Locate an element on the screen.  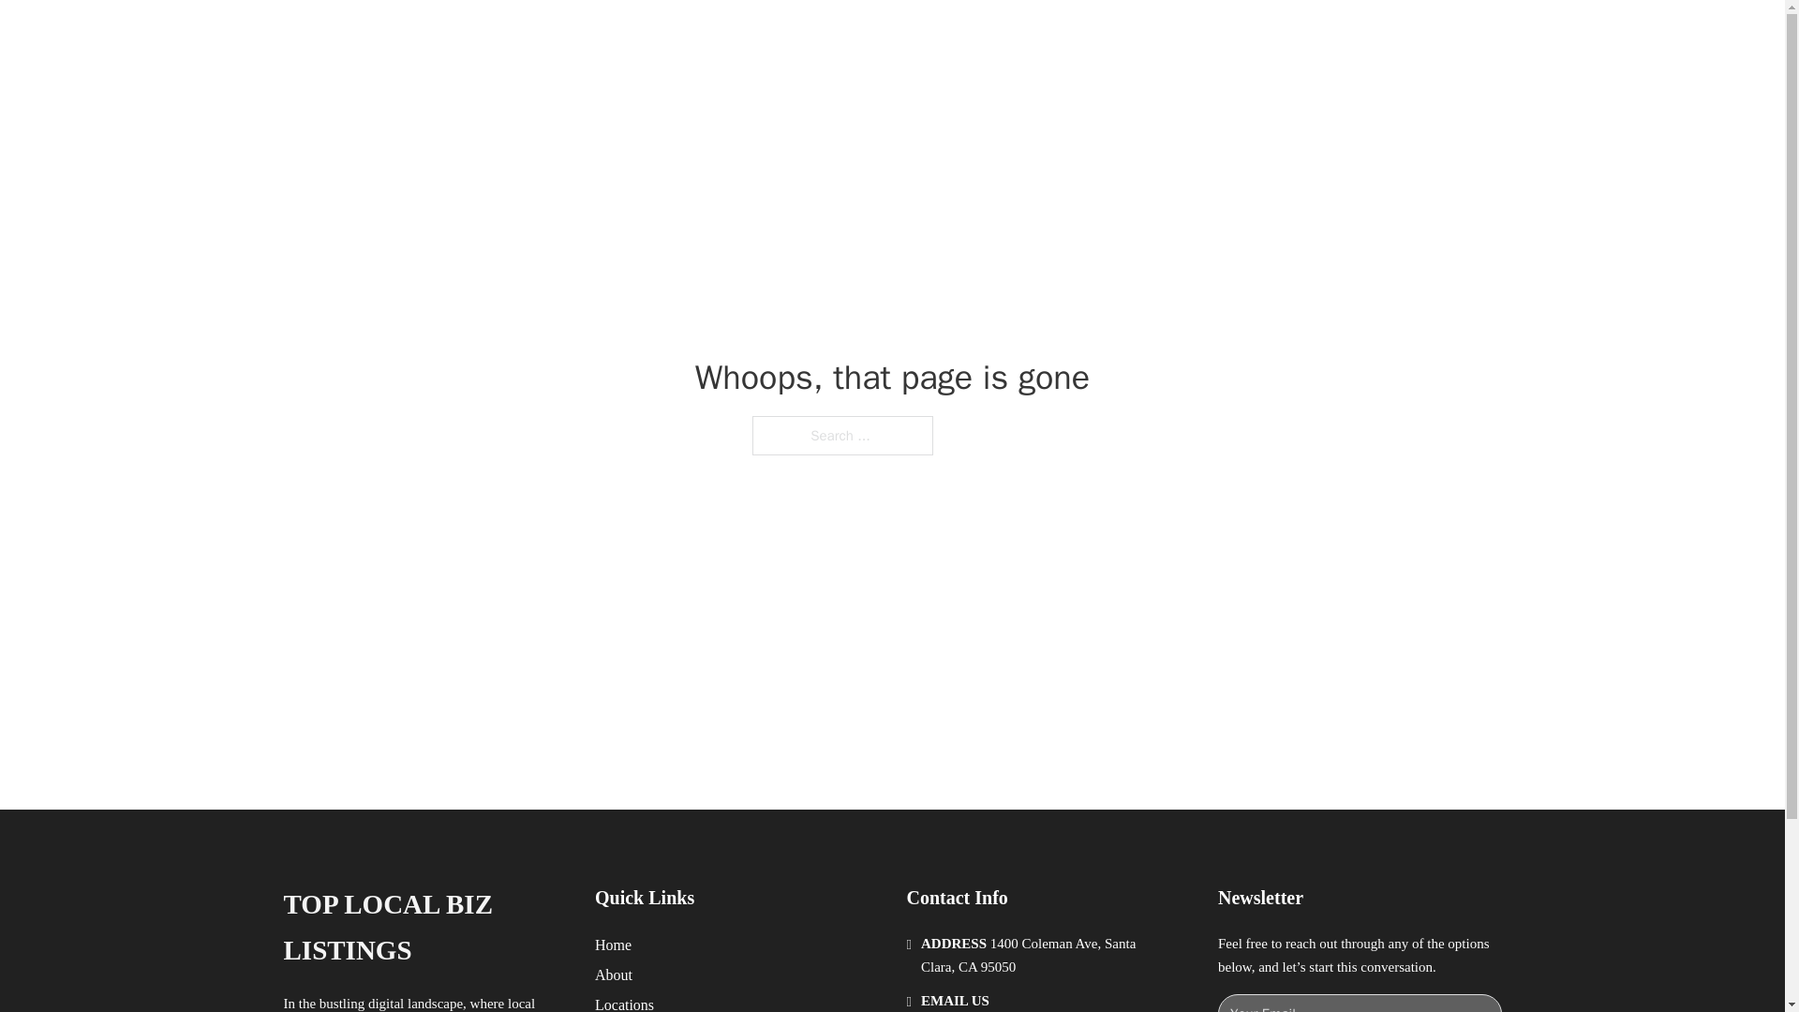
HOME is located at coordinates (1136, 36).